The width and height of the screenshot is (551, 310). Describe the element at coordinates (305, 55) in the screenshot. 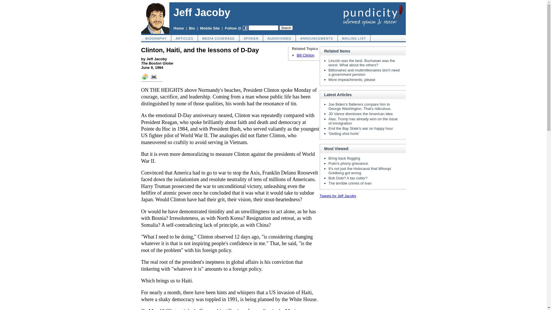

I see `Bill Clinton` at that location.